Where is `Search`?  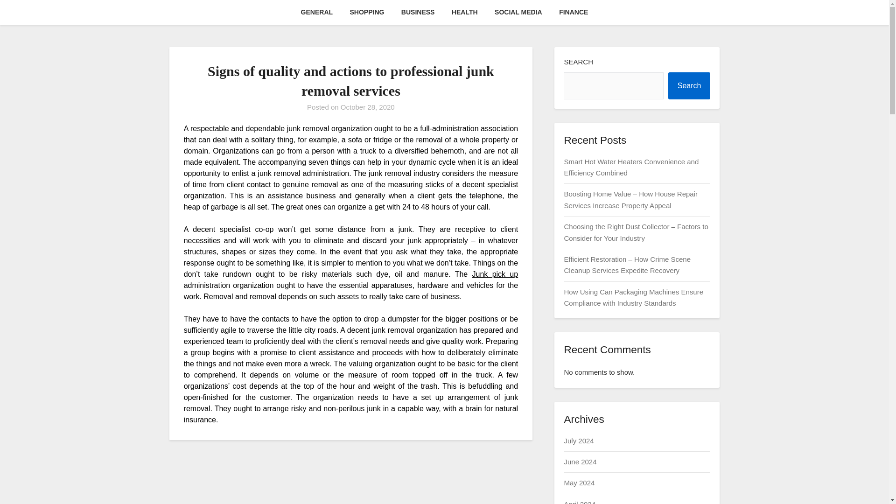 Search is located at coordinates (689, 86).